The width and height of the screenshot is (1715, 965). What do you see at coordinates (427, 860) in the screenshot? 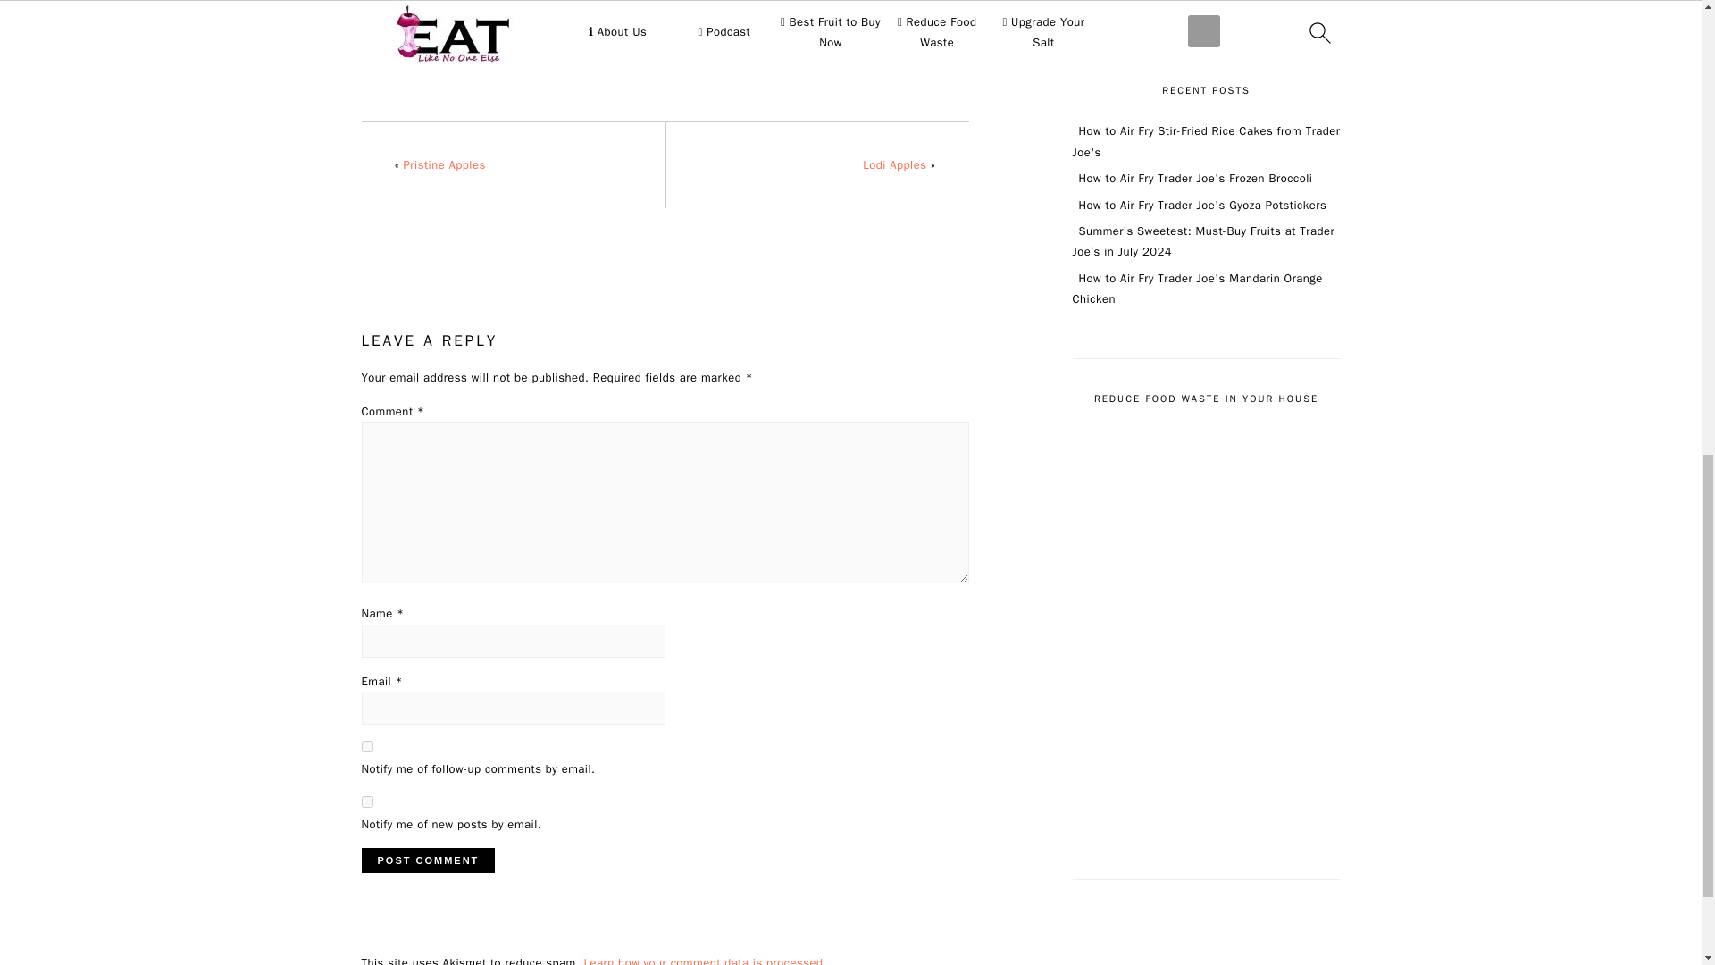
I see `Post Comment` at bounding box center [427, 860].